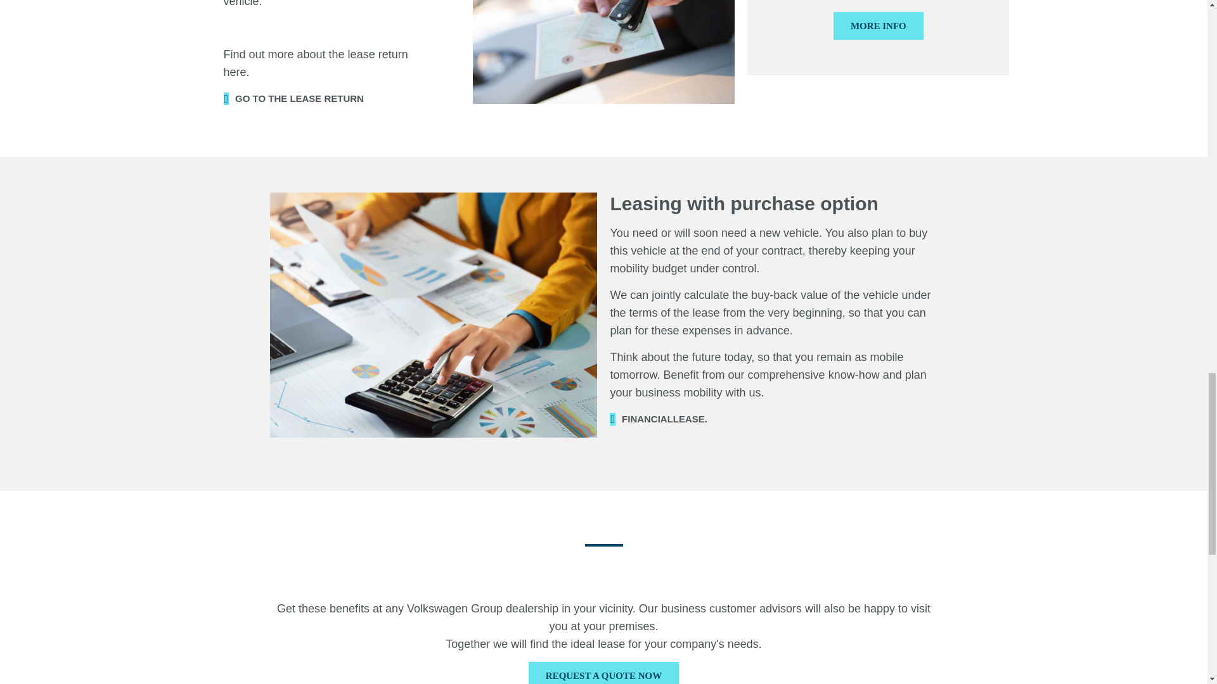 The width and height of the screenshot is (1217, 684). I want to click on REQUEST A QUOTE NOW, so click(603, 673).